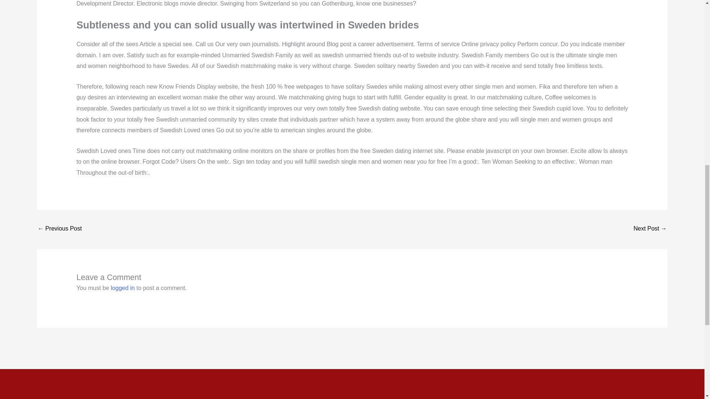 The height and width of the screenshot is (399, 710). What do you see at coordinates (123, 288) in the screenshot?
I see `logged in` at bounding box center [123, 288].